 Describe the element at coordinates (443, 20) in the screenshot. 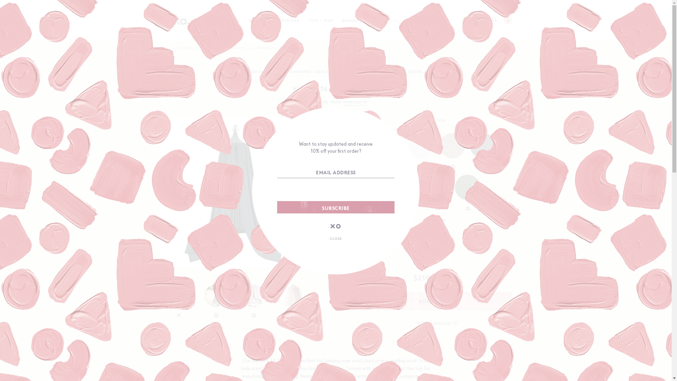

I see `WISHLIST` at that location.